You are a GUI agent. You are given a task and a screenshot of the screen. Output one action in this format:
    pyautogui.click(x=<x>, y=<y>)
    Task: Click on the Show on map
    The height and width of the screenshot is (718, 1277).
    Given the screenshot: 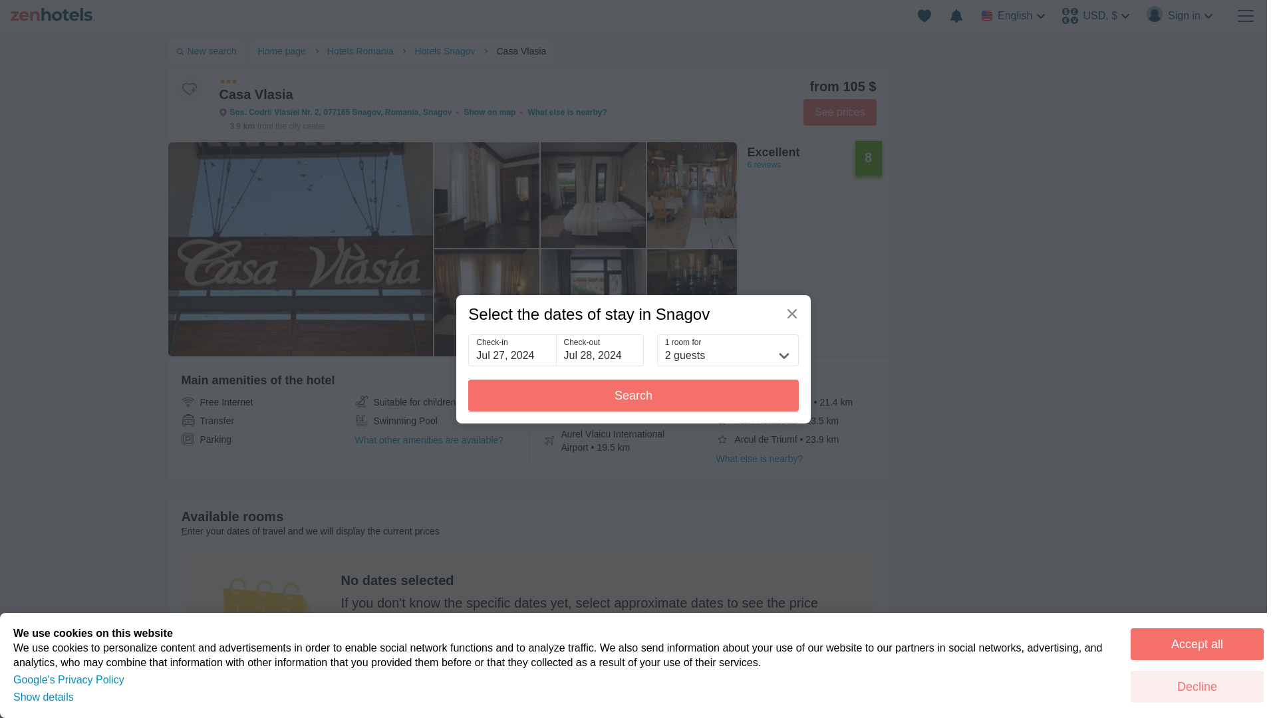 What is the action you would take?
    pyautogui.click(x=490, y=112)
    